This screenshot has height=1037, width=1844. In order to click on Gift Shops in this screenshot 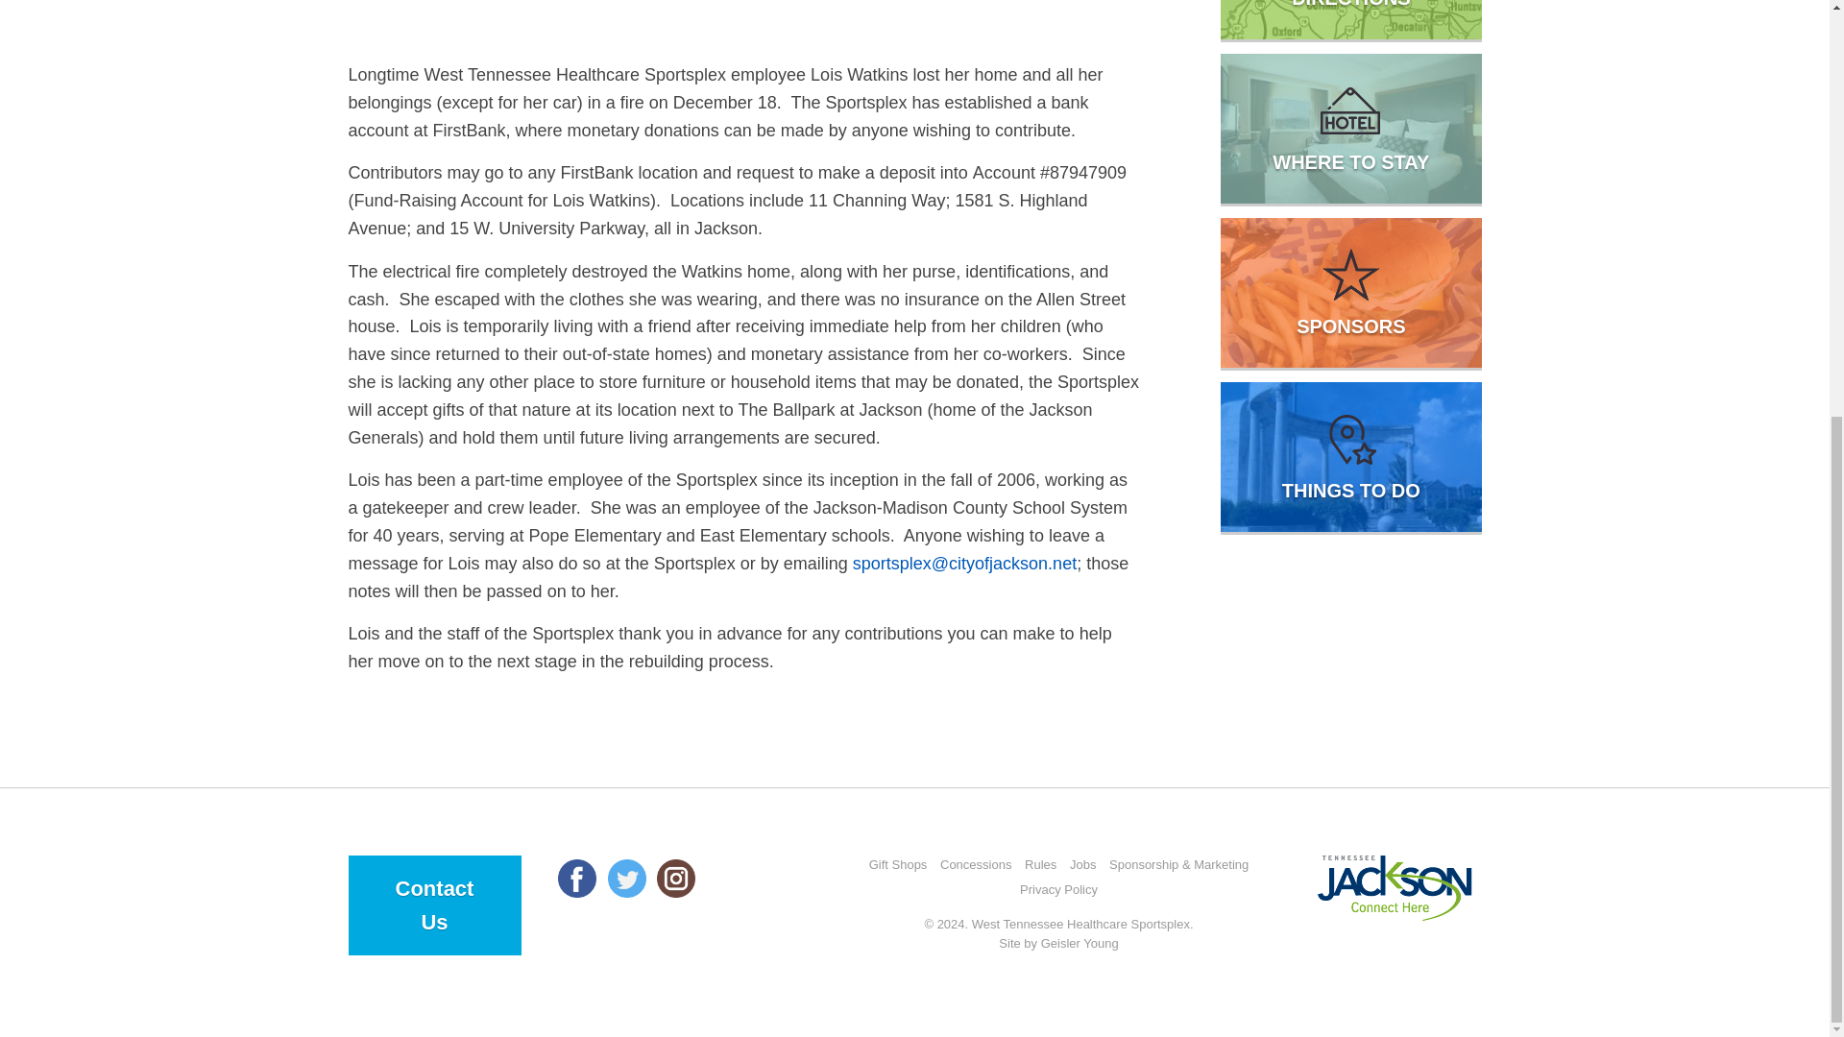, I will do `click(897, 865)`.